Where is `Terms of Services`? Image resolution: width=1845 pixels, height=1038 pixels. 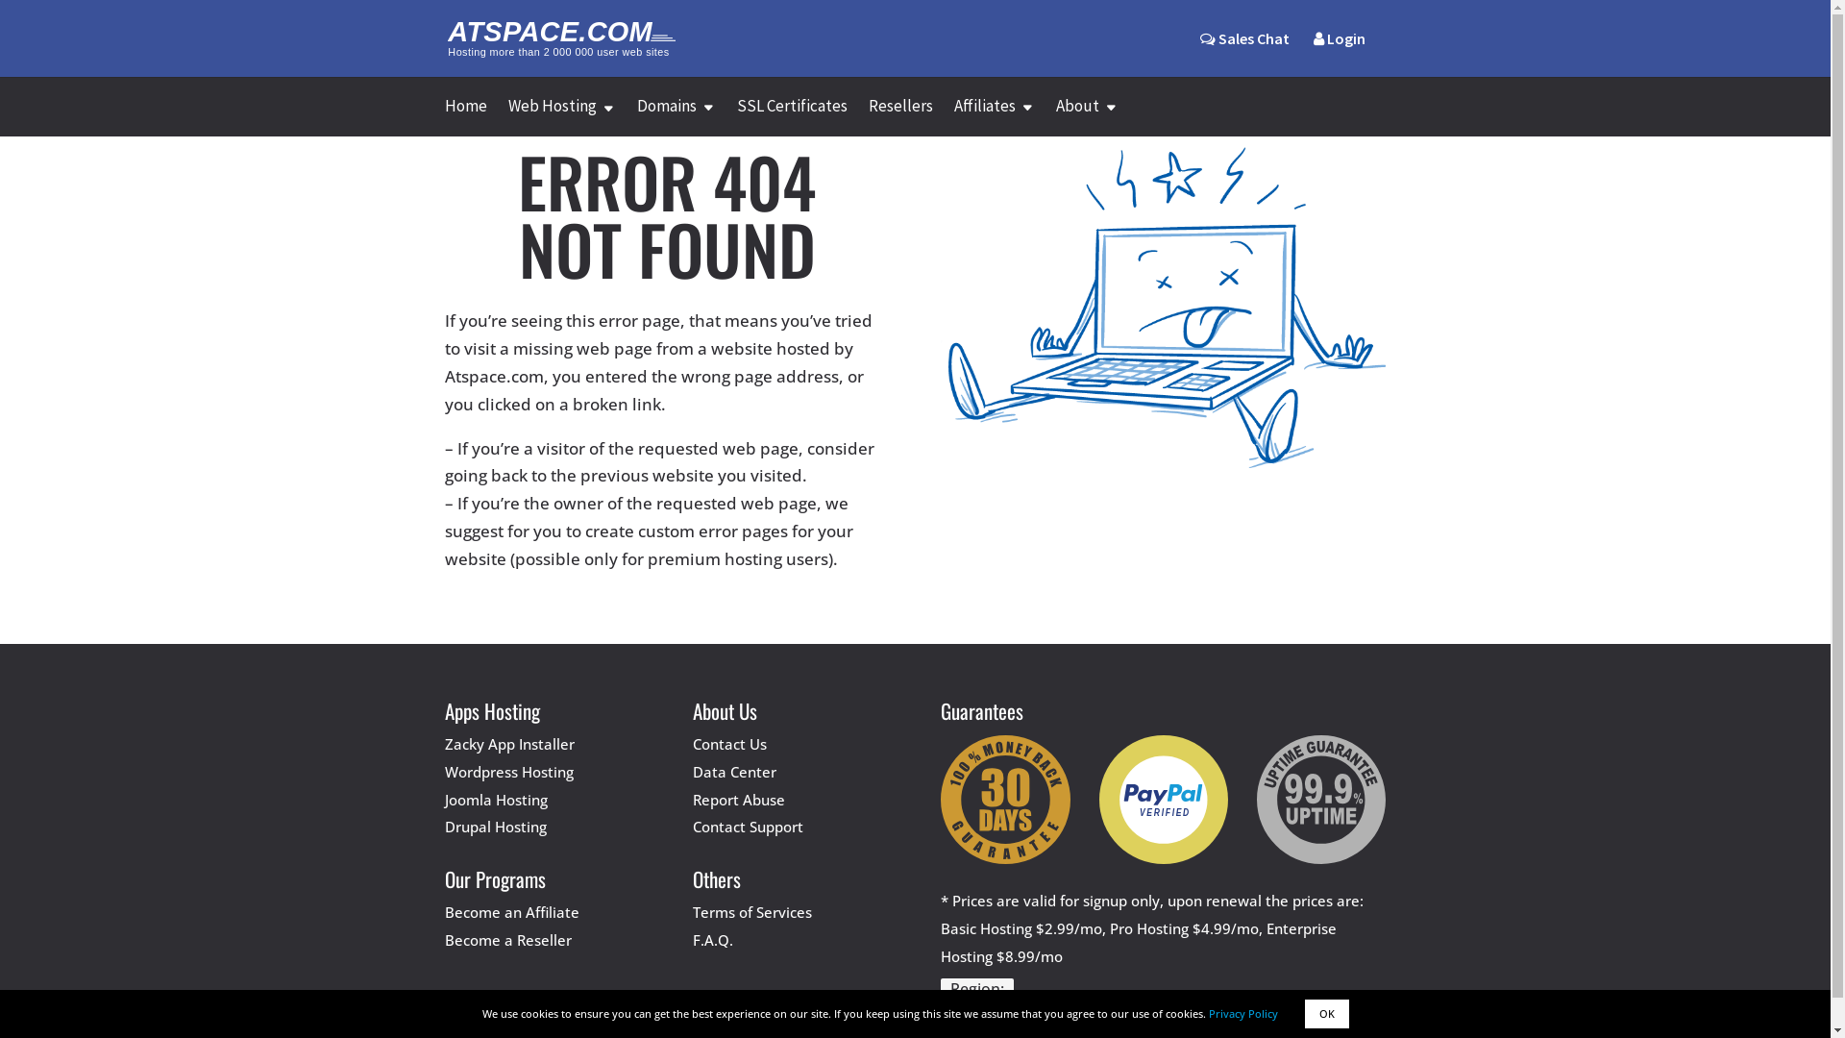 Terms of Services is located at coordinates (752, 912).